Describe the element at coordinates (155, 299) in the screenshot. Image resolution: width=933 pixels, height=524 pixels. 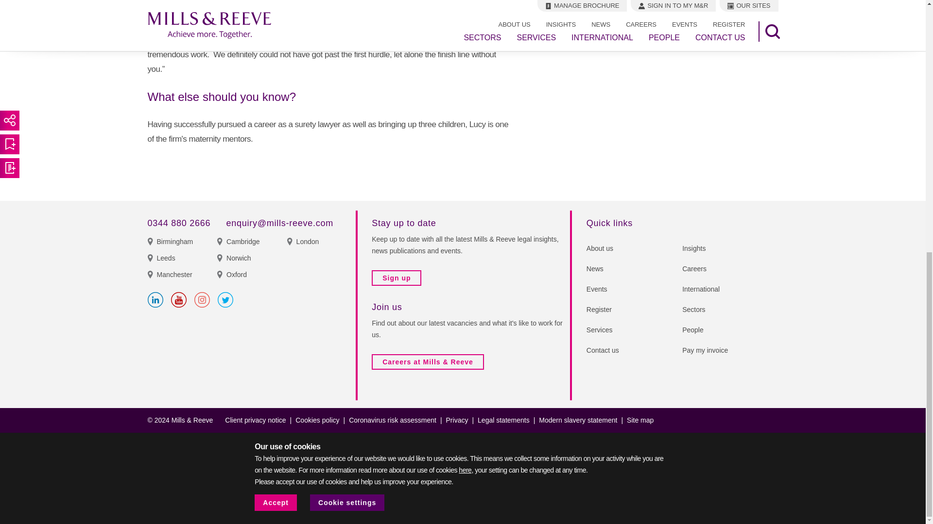
I see `LinkedIn` at that location.